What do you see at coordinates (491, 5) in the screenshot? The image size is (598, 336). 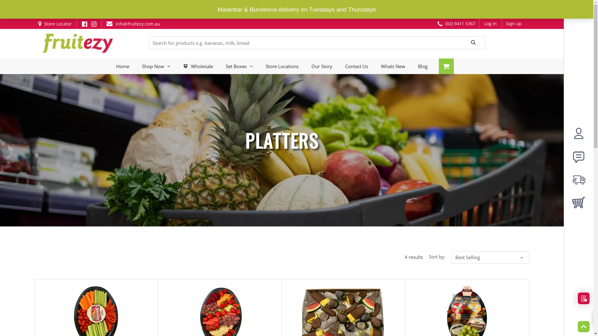 I see `Log in` at bounding box center [491, 5].